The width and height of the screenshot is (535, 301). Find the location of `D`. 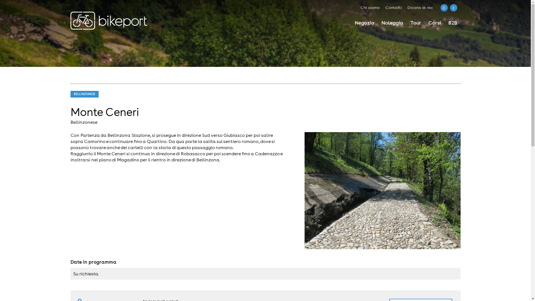

D is located at coordinates (444, 8).